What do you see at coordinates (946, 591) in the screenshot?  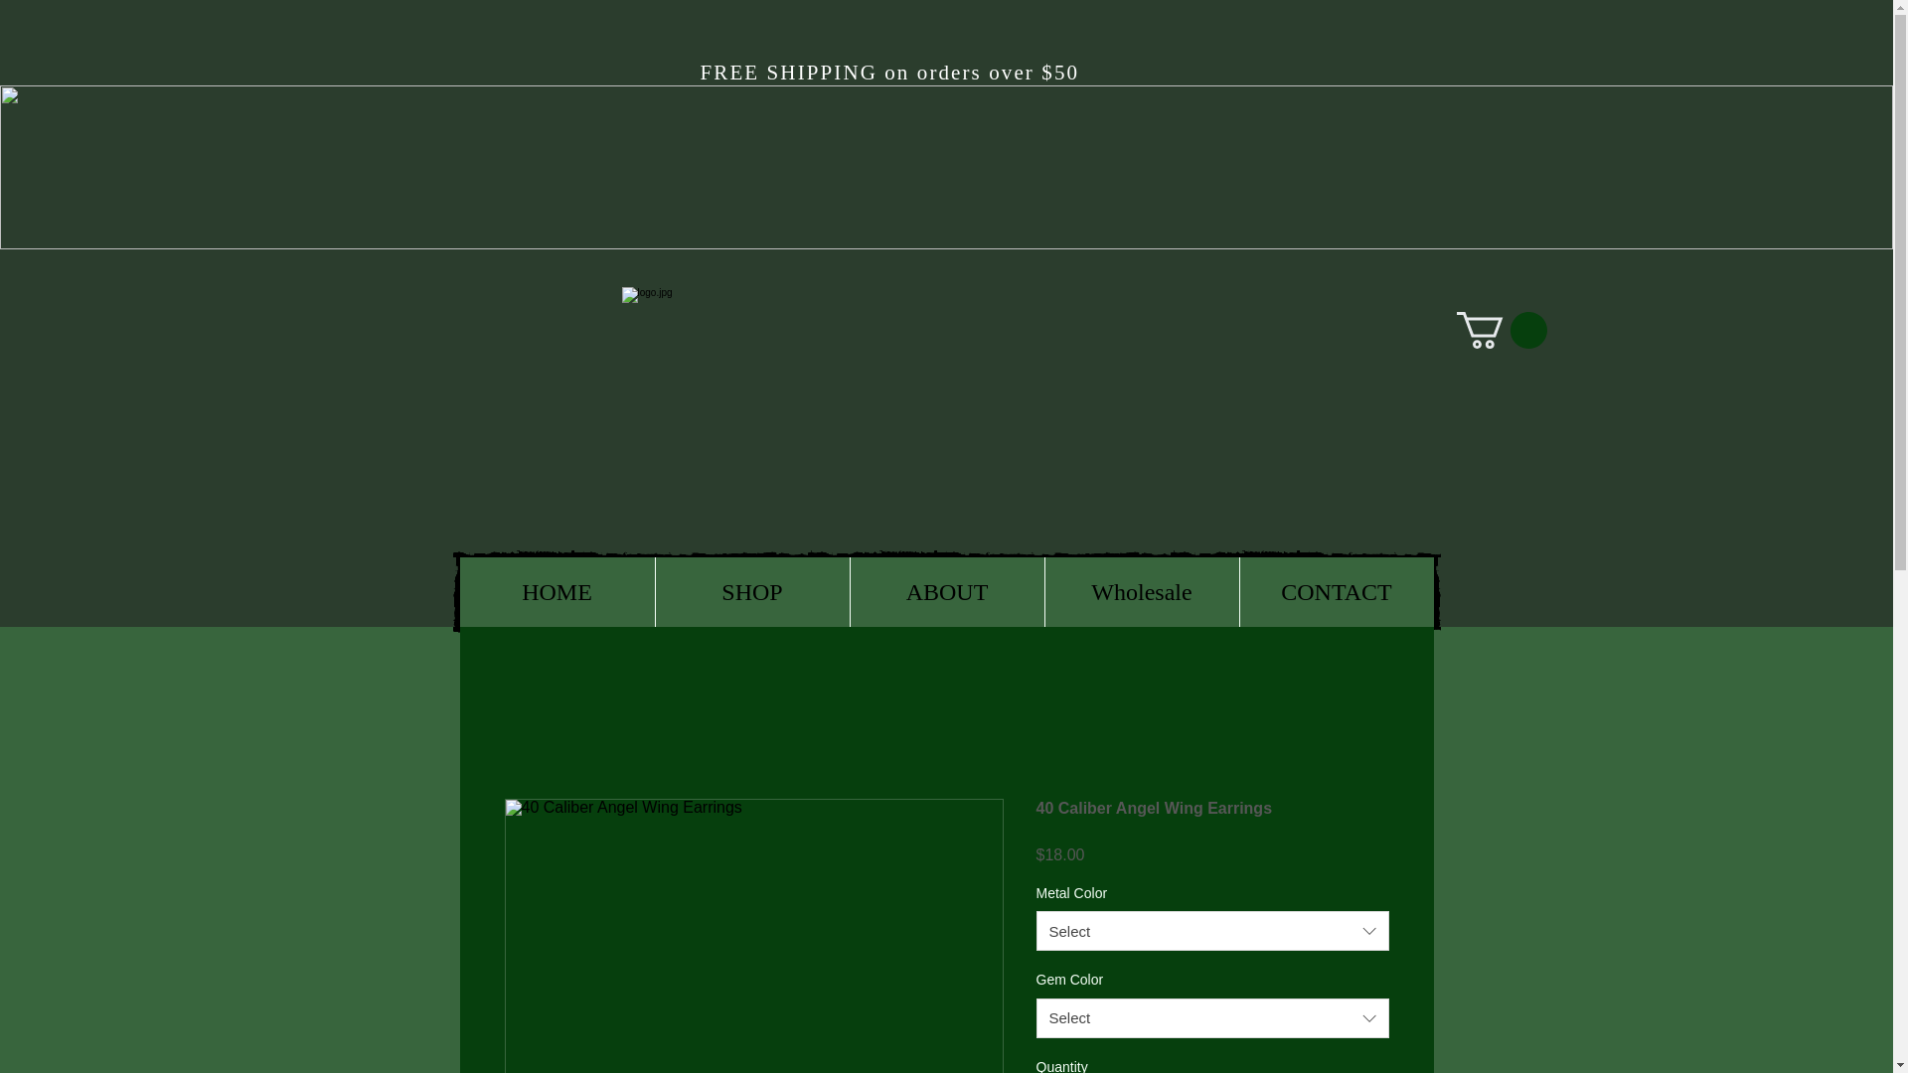 I see `ABOUT` at bounding box center [946, 591].